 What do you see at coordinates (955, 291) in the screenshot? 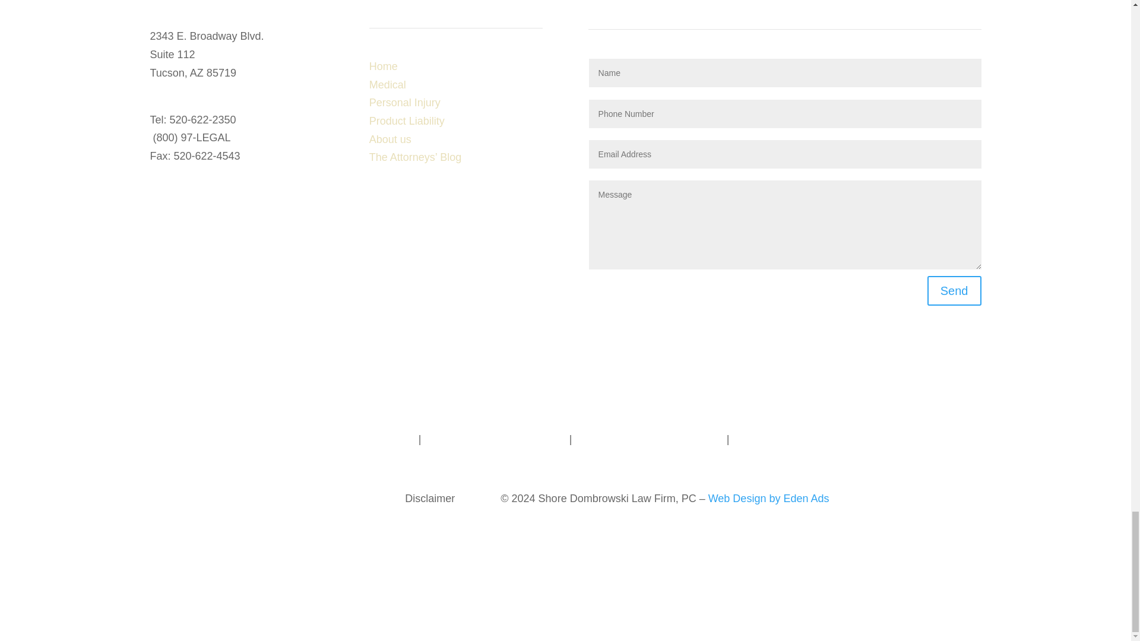
I see `Send` at bounding box center [955, 291].